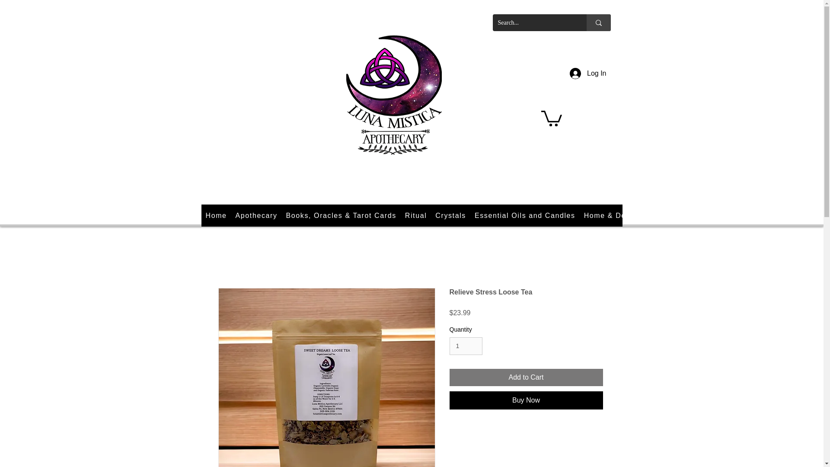 The image size is (830, 467). I want to click on 1, so click(466, 346).